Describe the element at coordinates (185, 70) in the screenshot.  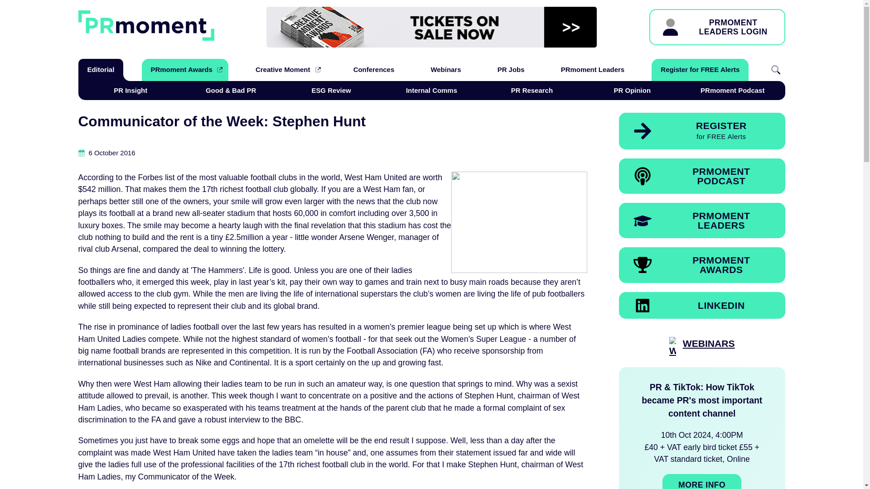
I see `WEBINARS` at that location.